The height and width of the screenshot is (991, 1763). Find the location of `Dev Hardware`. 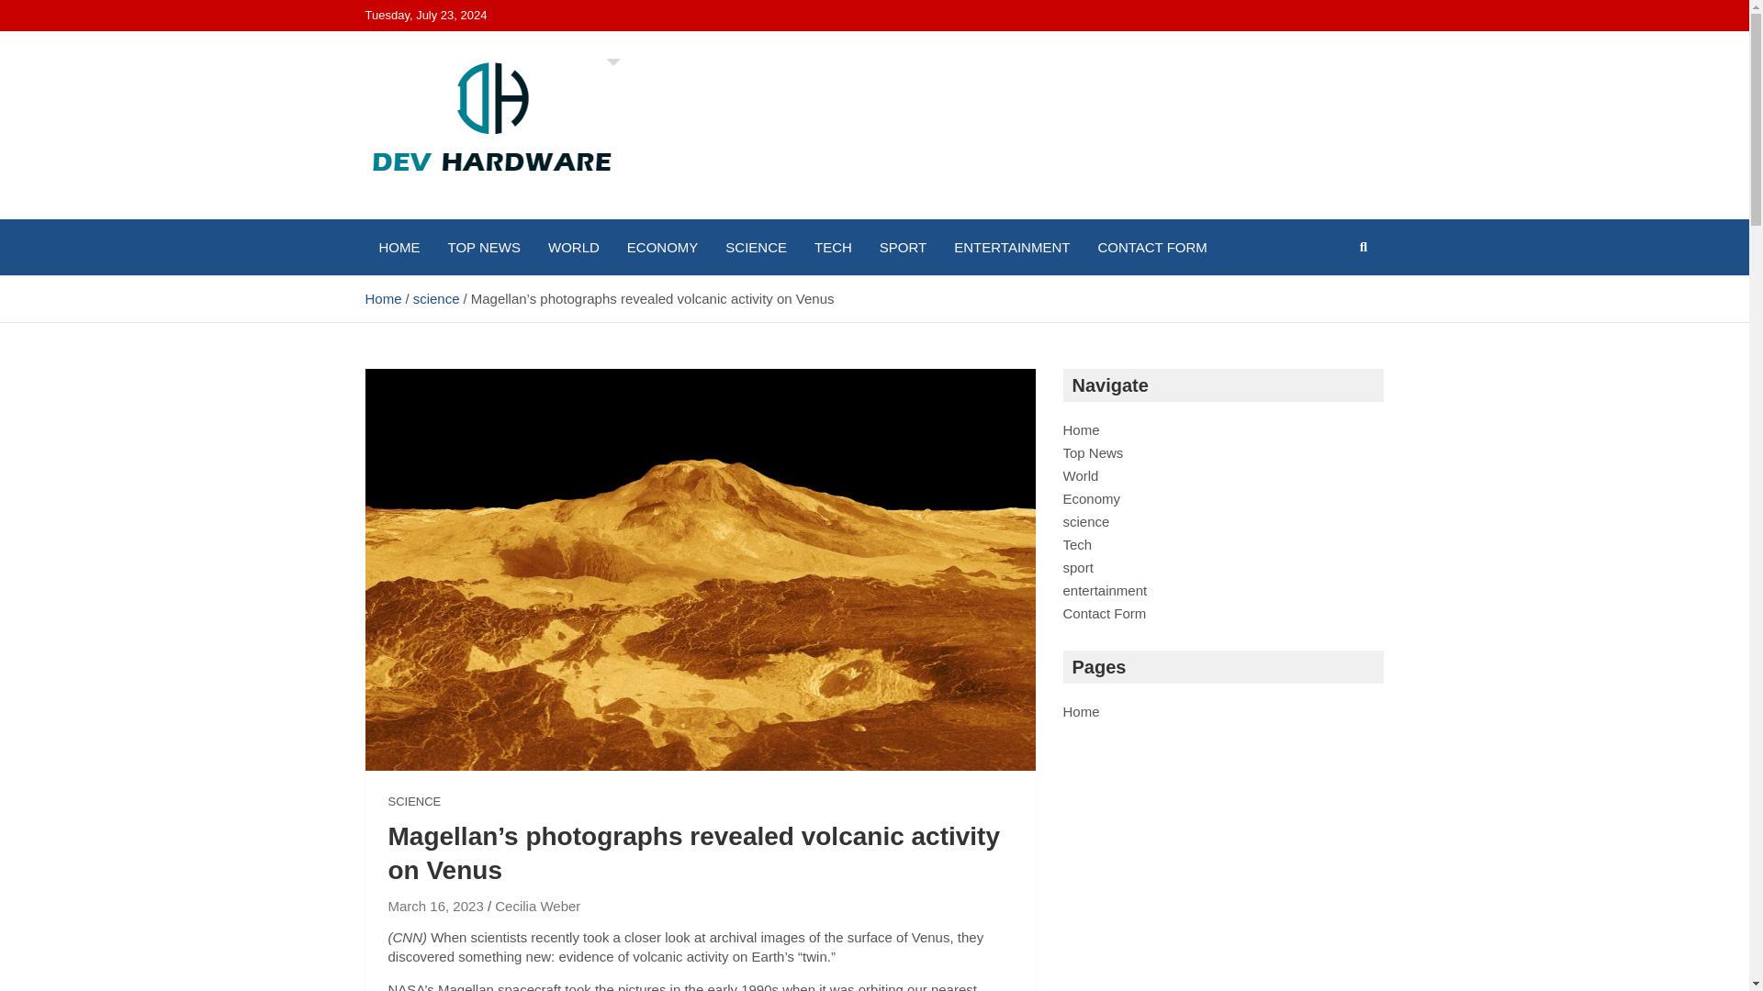

Dev Hardware is located at coordinates (487, 215).